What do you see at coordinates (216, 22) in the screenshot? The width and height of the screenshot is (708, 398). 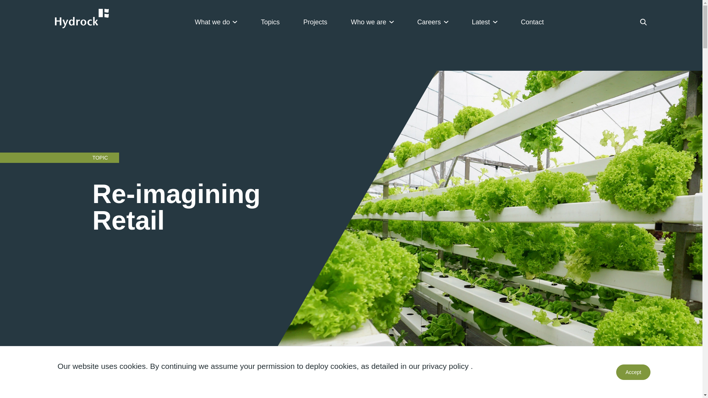 I see `What we do` at bounding box center [216, 22].